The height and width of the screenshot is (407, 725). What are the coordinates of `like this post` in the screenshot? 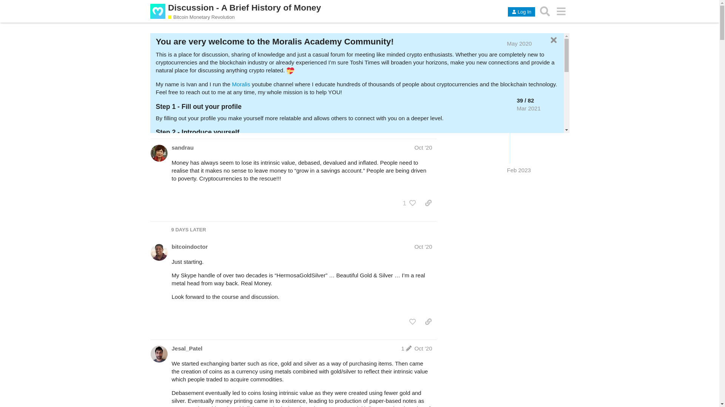 It's located at (413, 203).